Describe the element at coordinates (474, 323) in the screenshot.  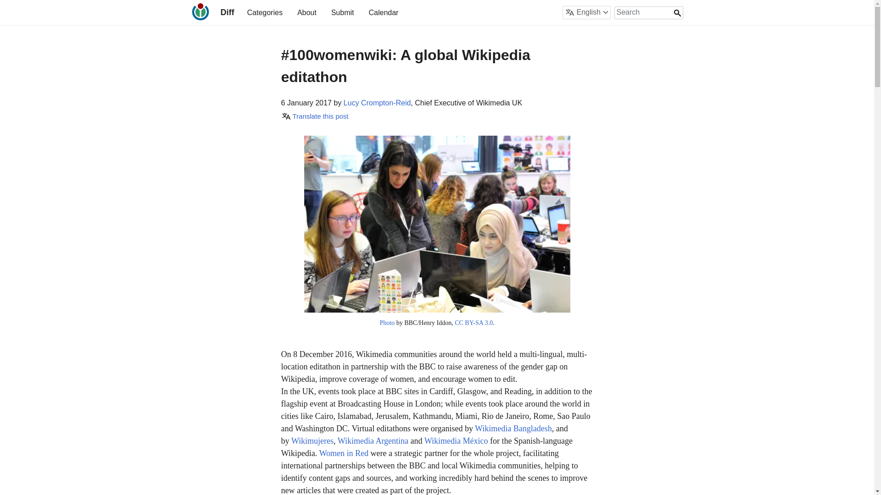
I see `CC BY-SA 3.0` at that location.